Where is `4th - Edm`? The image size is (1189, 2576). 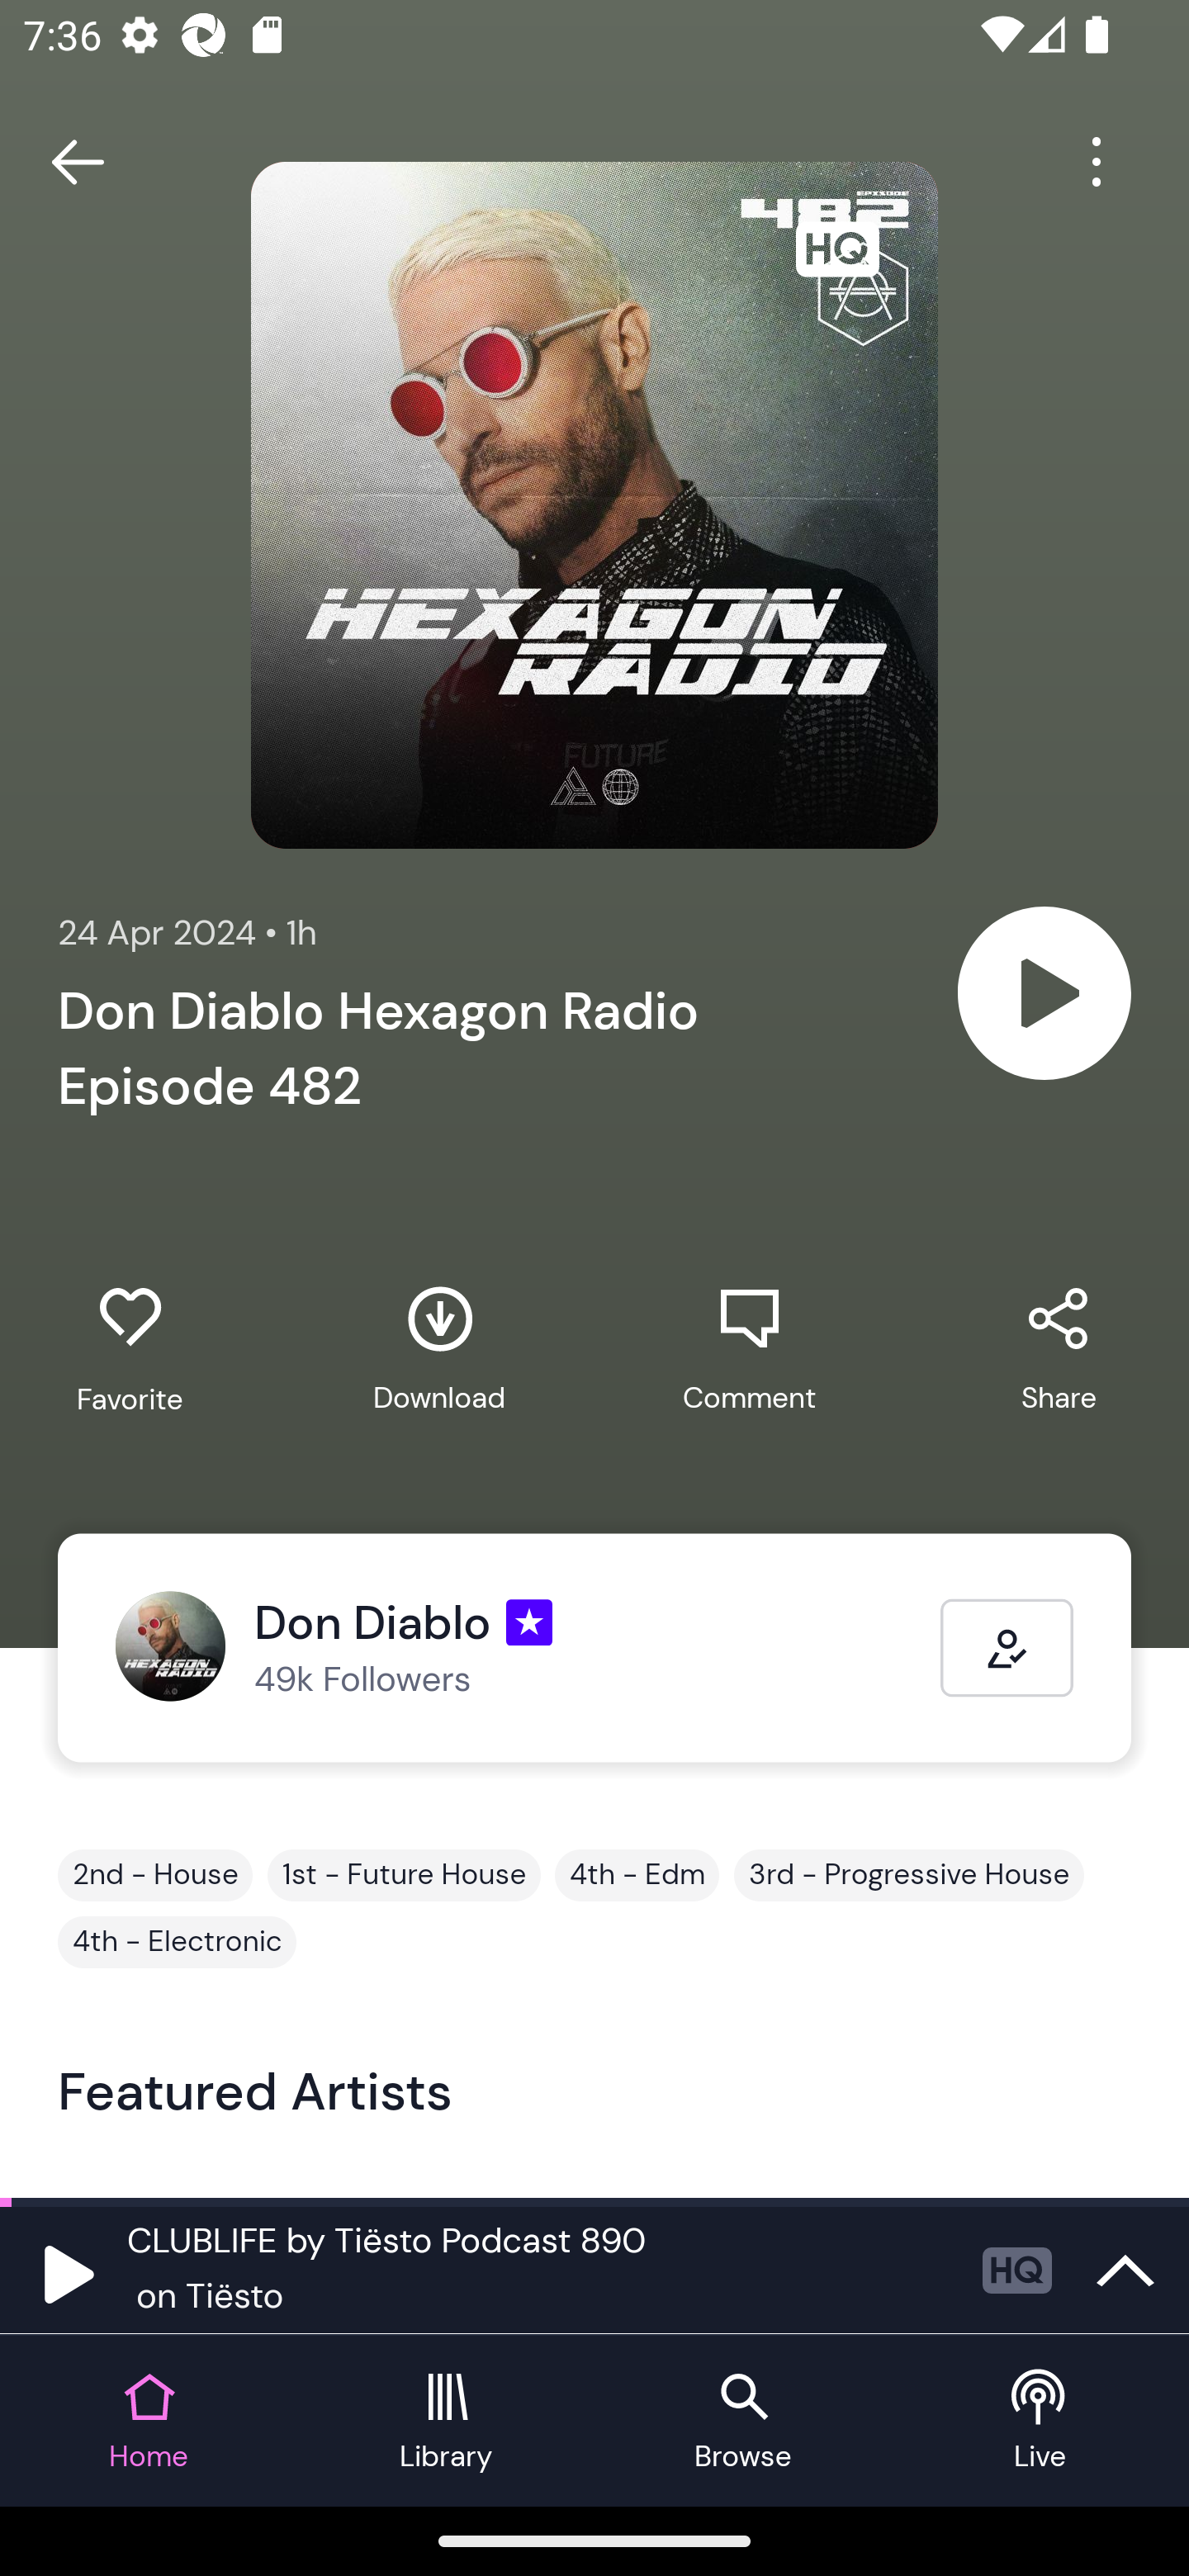
4th - Edm is located at coordinates (637, 1875).